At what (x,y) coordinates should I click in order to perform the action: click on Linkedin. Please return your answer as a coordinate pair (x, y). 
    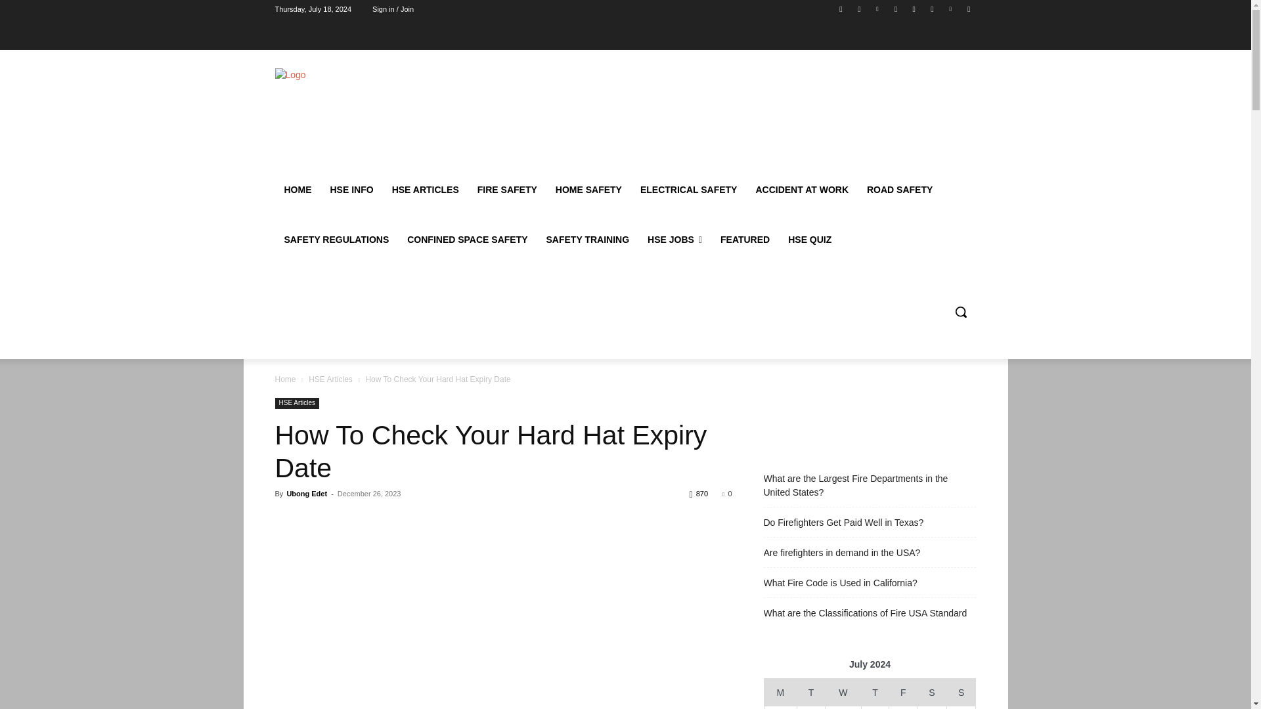
    Looking at the image, I should click on (877, 9).